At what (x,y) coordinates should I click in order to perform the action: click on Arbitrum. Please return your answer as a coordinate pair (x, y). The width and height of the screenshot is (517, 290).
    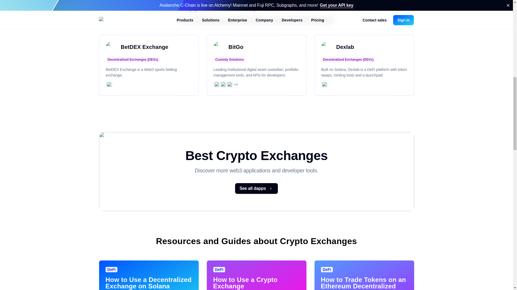
    Looking at the image, I should click on (230, 84).